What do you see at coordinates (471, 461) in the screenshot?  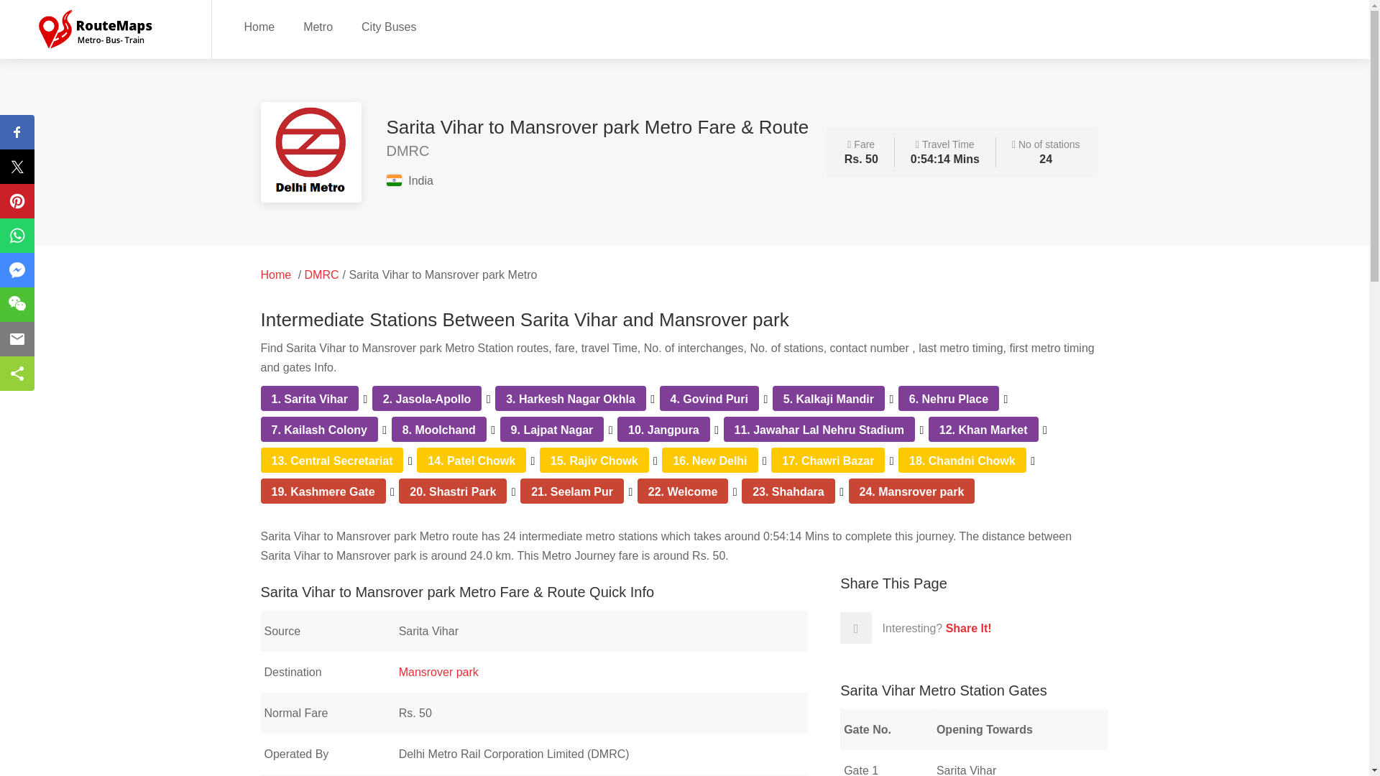 I see `14. Patel Chowk` at bounding box center [471, 461].